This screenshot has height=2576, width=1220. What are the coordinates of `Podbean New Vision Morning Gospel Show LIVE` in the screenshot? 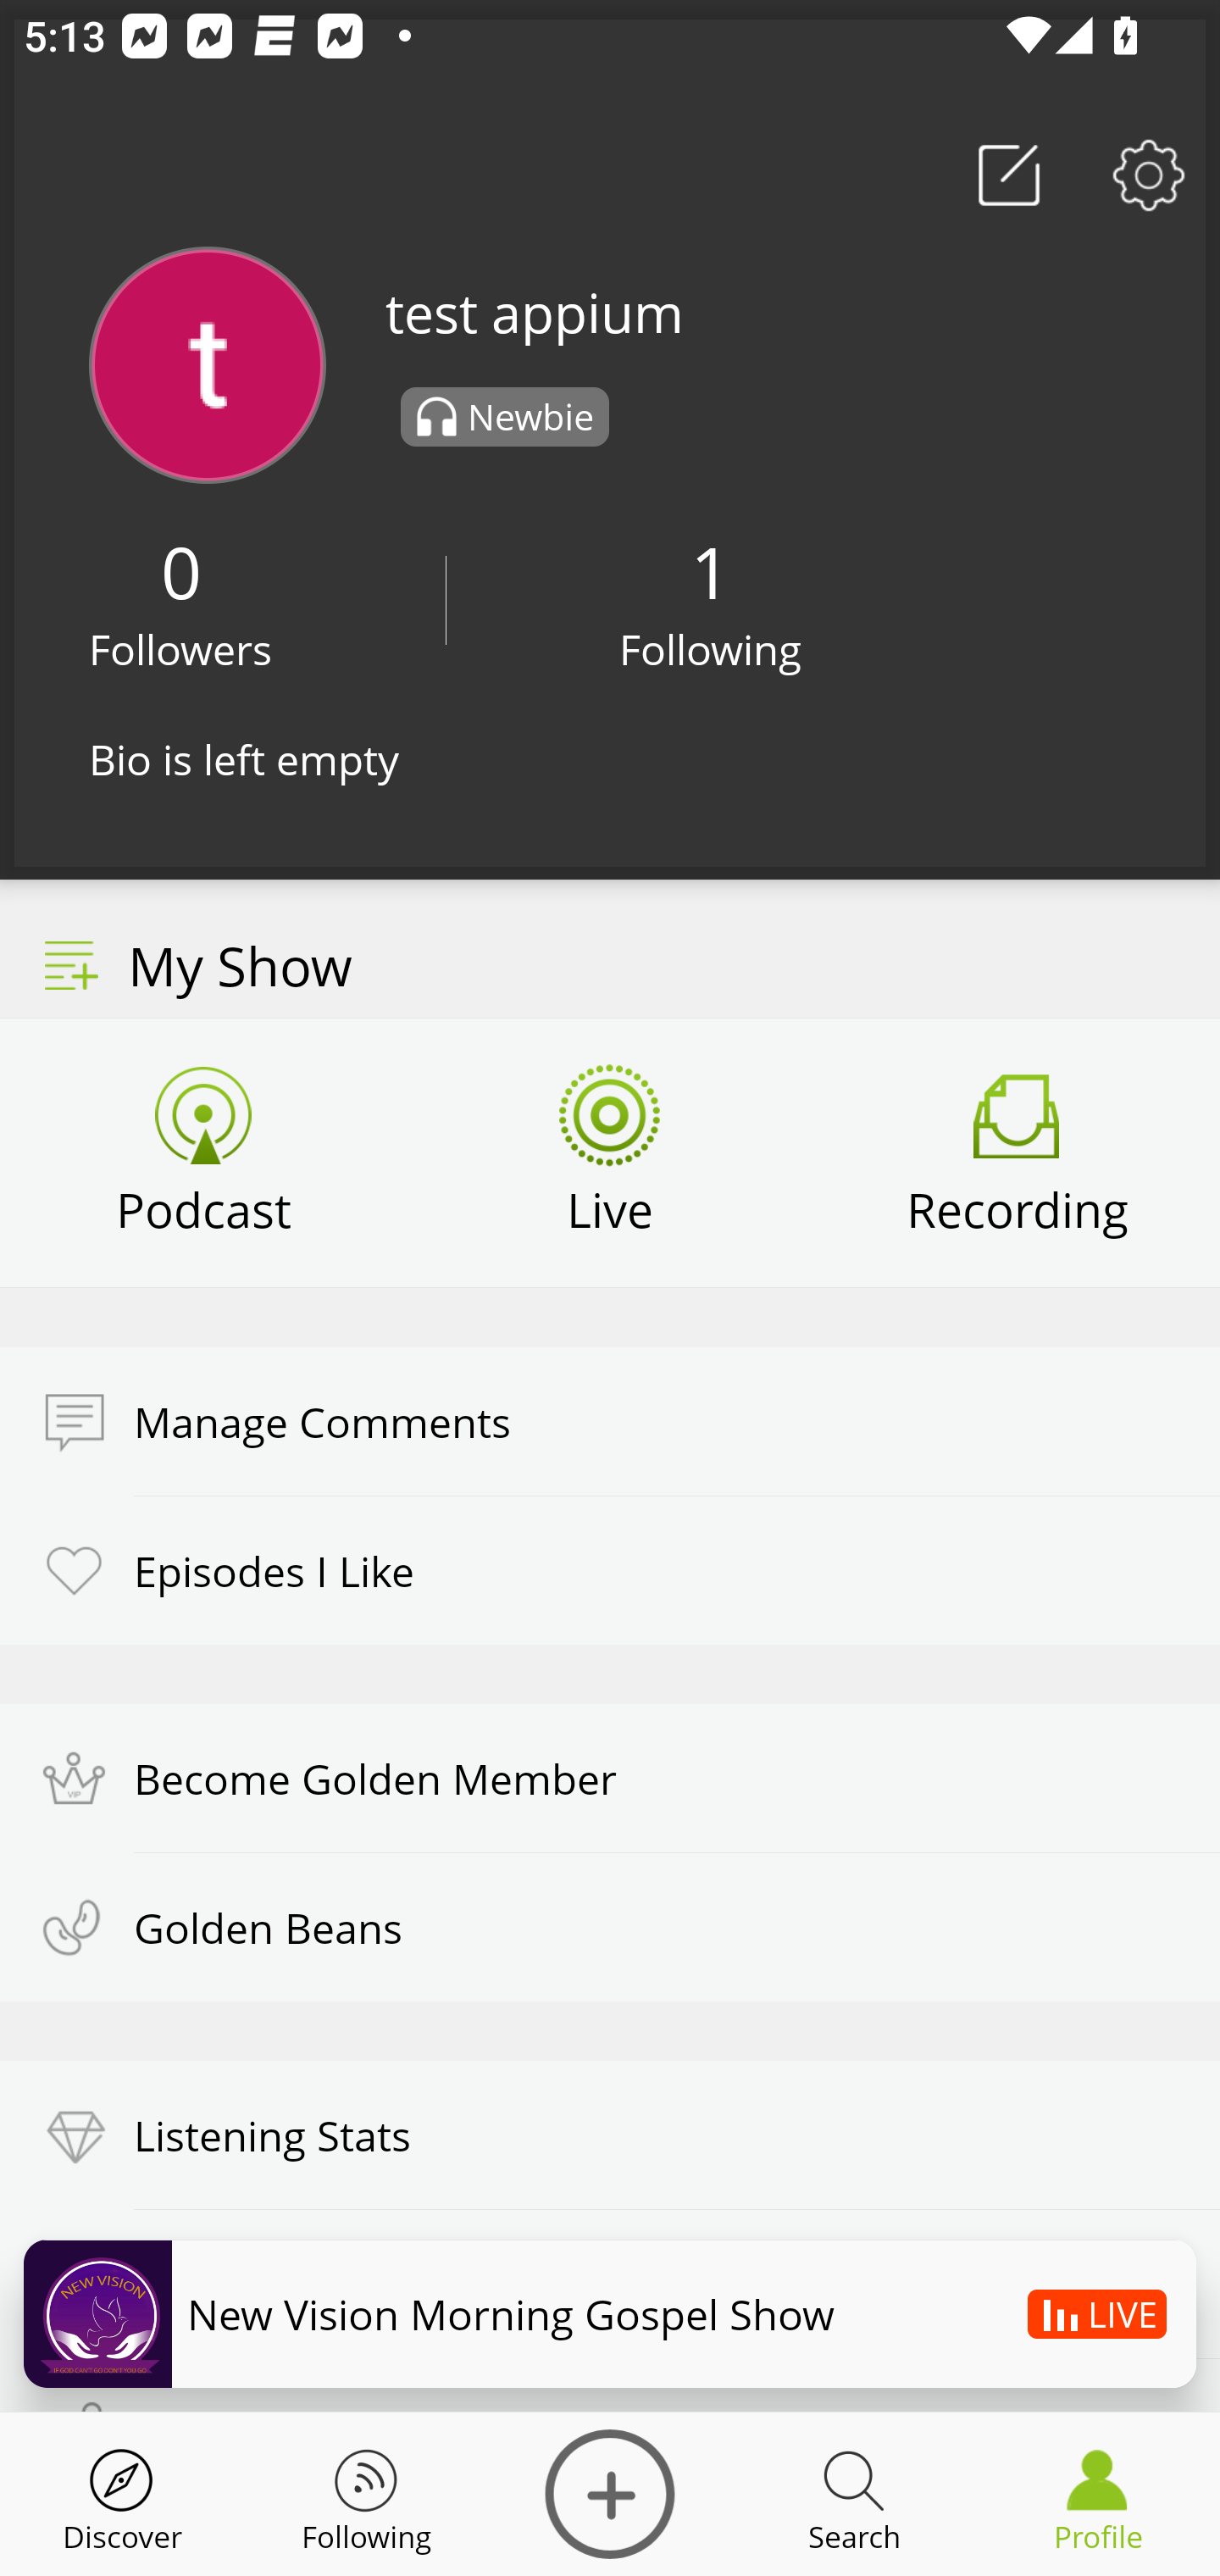 It's located at (610, 2313).